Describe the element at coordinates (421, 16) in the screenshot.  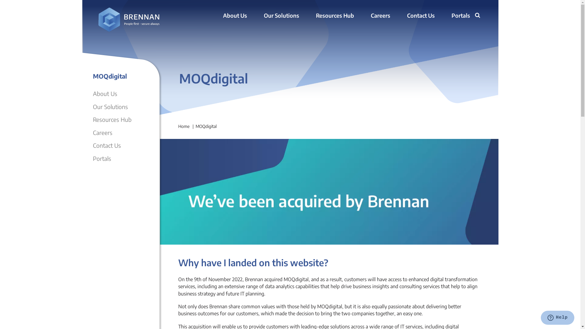
I see `Contact Us` at that location.